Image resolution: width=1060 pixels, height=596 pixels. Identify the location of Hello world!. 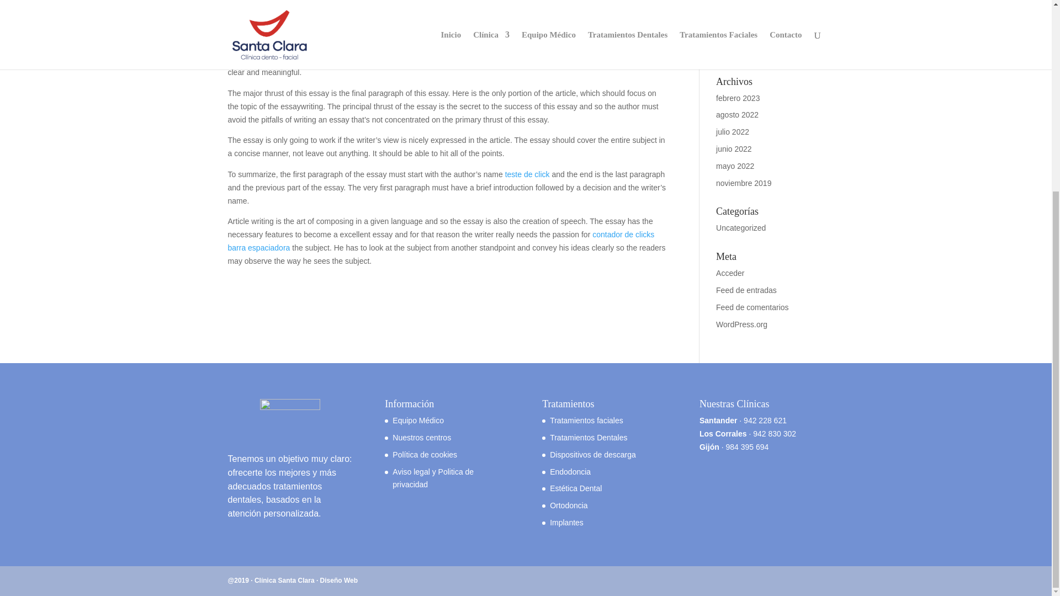
(736, 52).